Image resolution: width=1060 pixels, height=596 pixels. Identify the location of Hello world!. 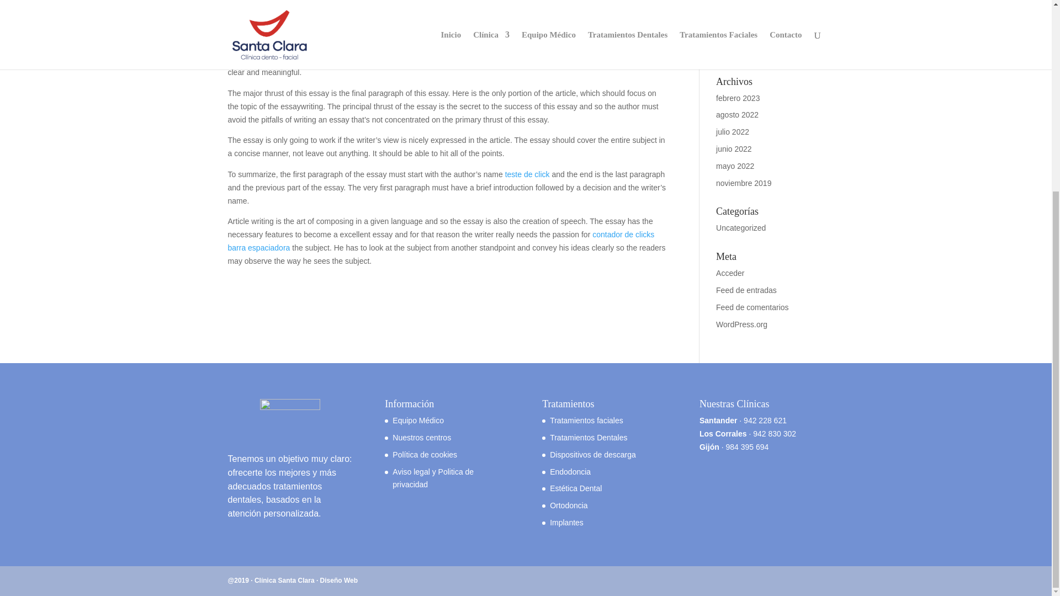
(736, 52).